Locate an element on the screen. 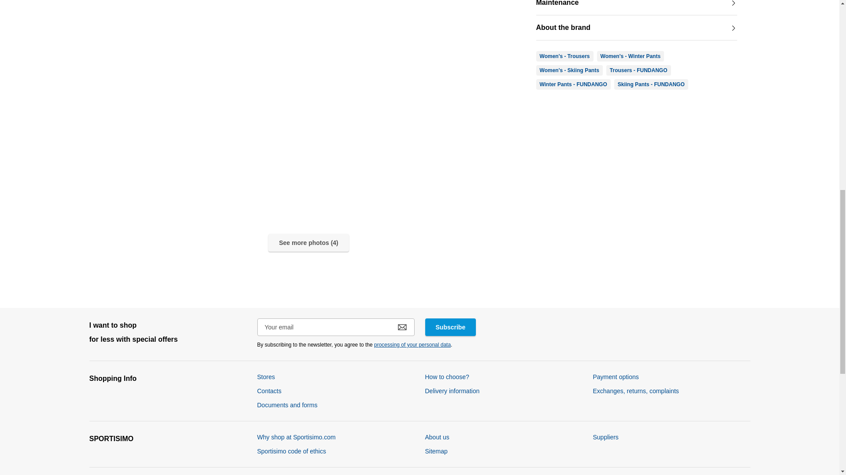  Women's - Skiing Pants is located at coordinates (569, 70).